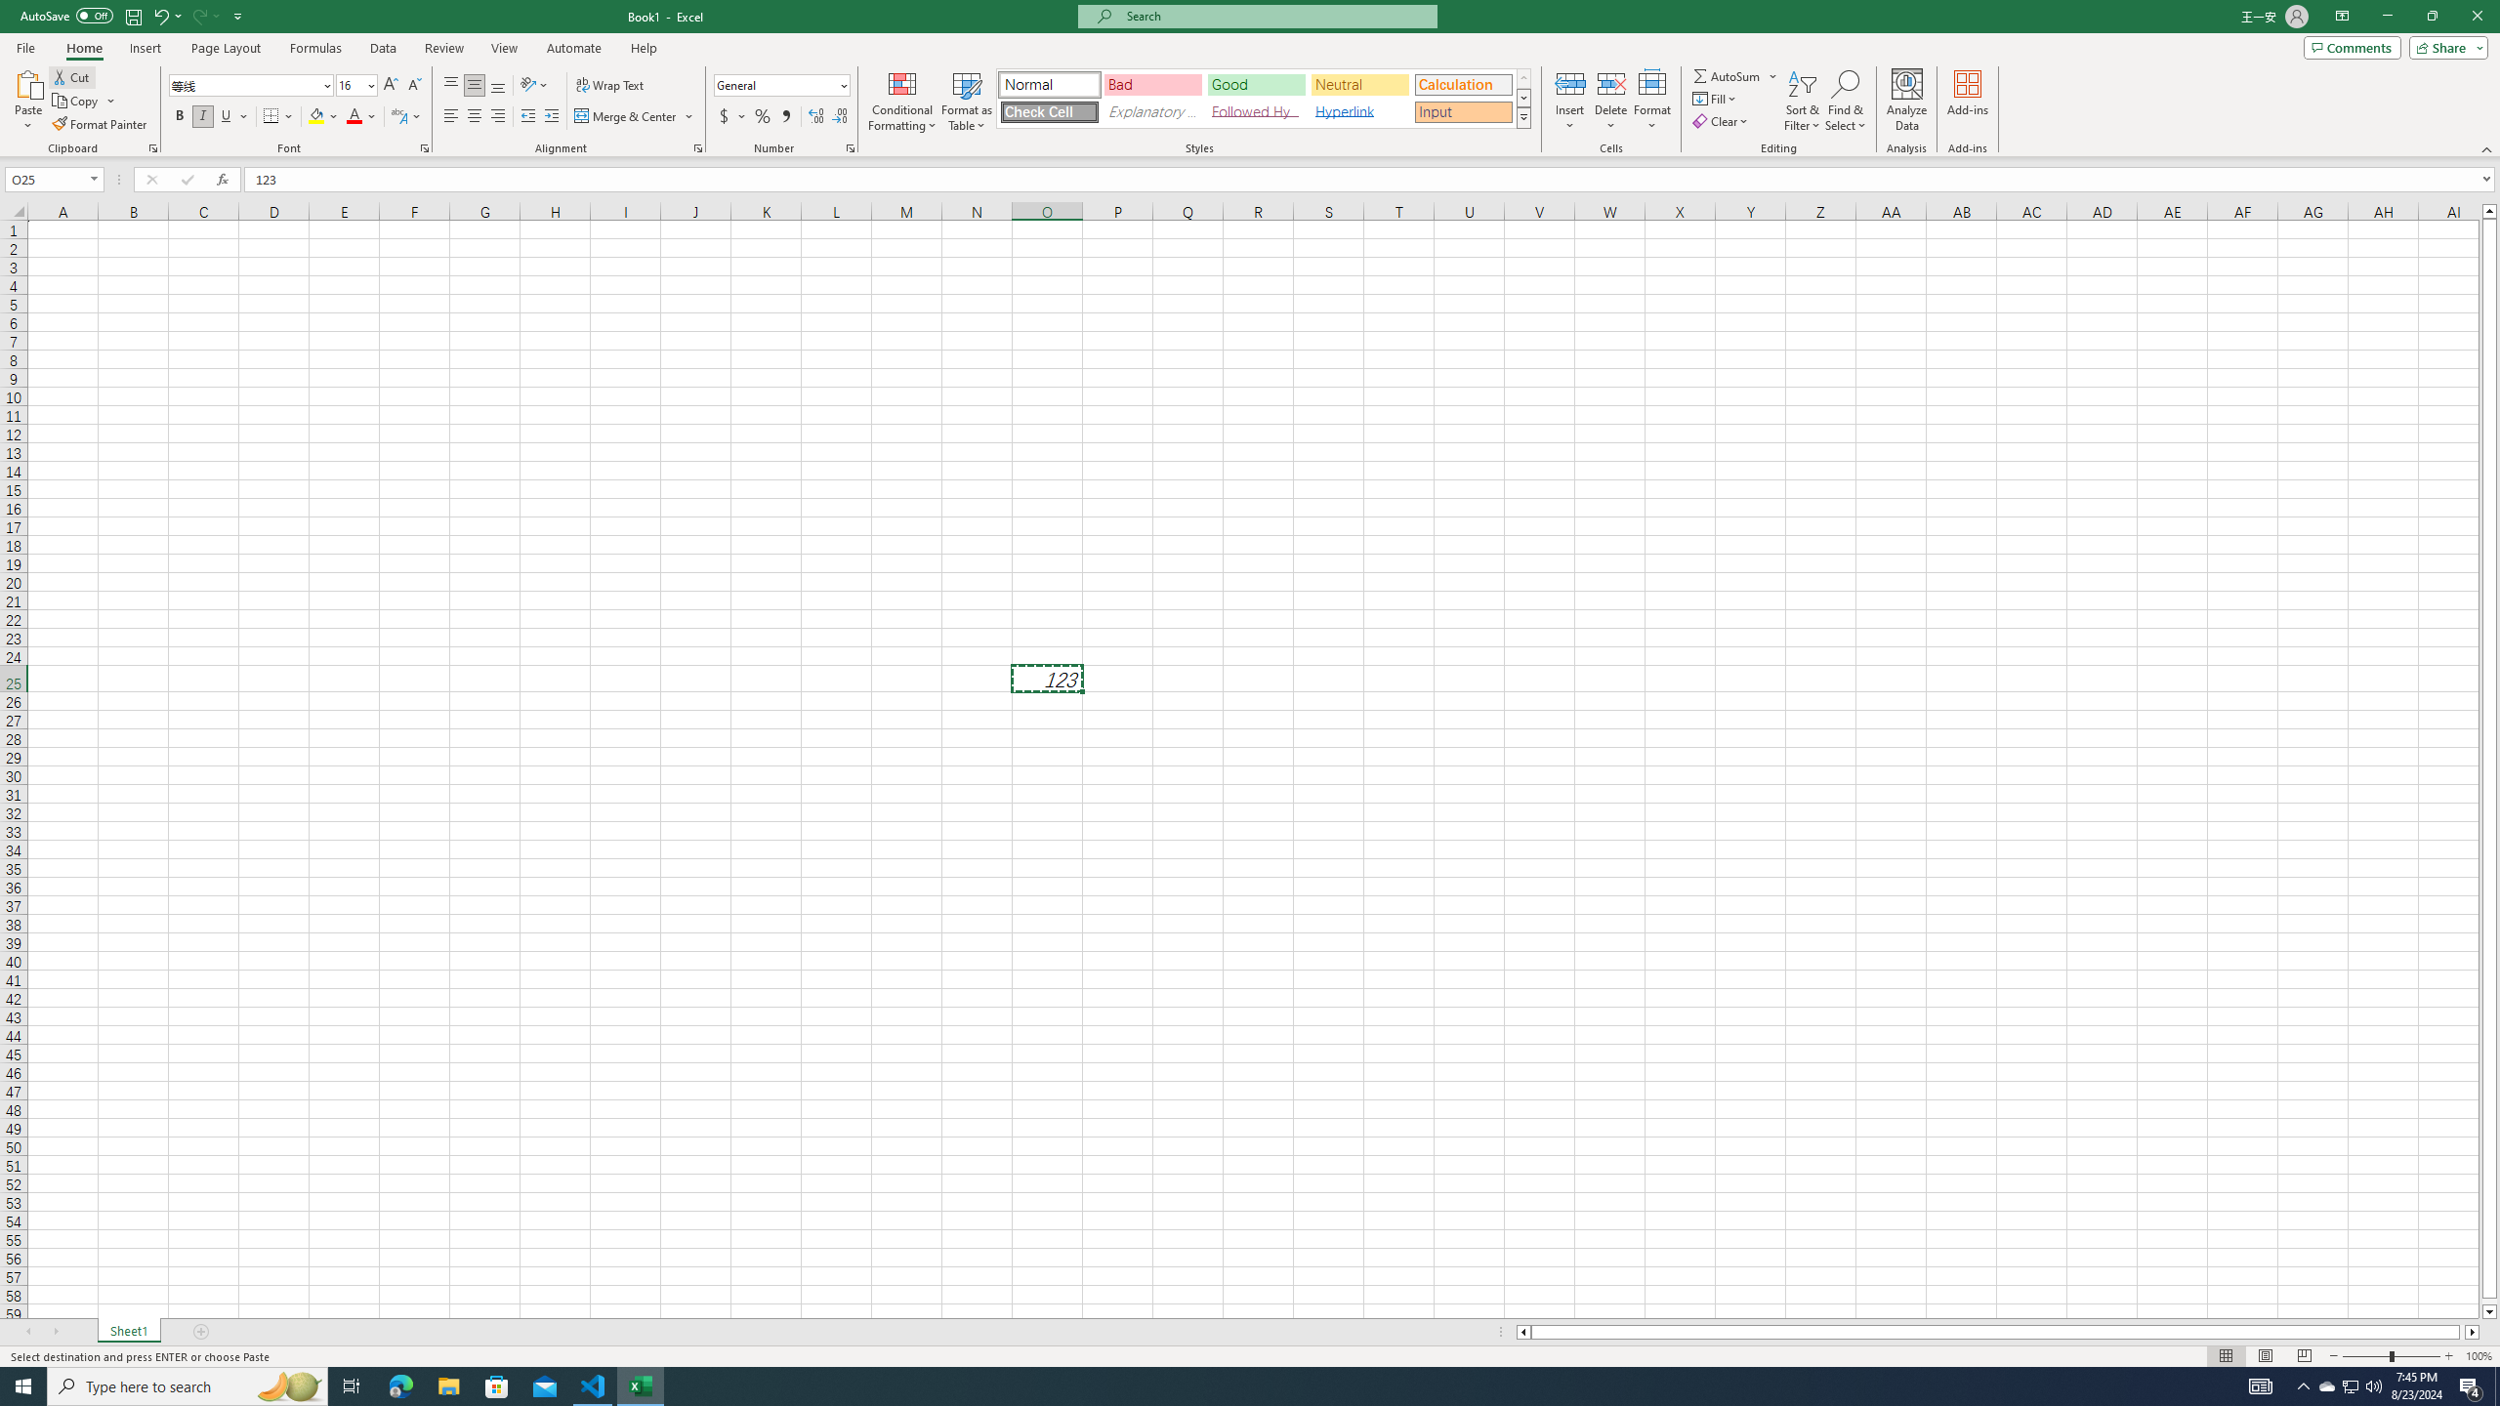 The width and height of the screenshot is (2500, 1406). What do you see at coordinates (840, 117) in the screenshot?
I see `Decrease Decimal` at bounding box center [840, 117].